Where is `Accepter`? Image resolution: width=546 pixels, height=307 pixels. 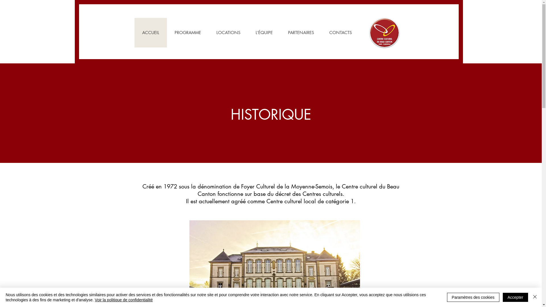 Accepter is located at coordinates (515, 297).